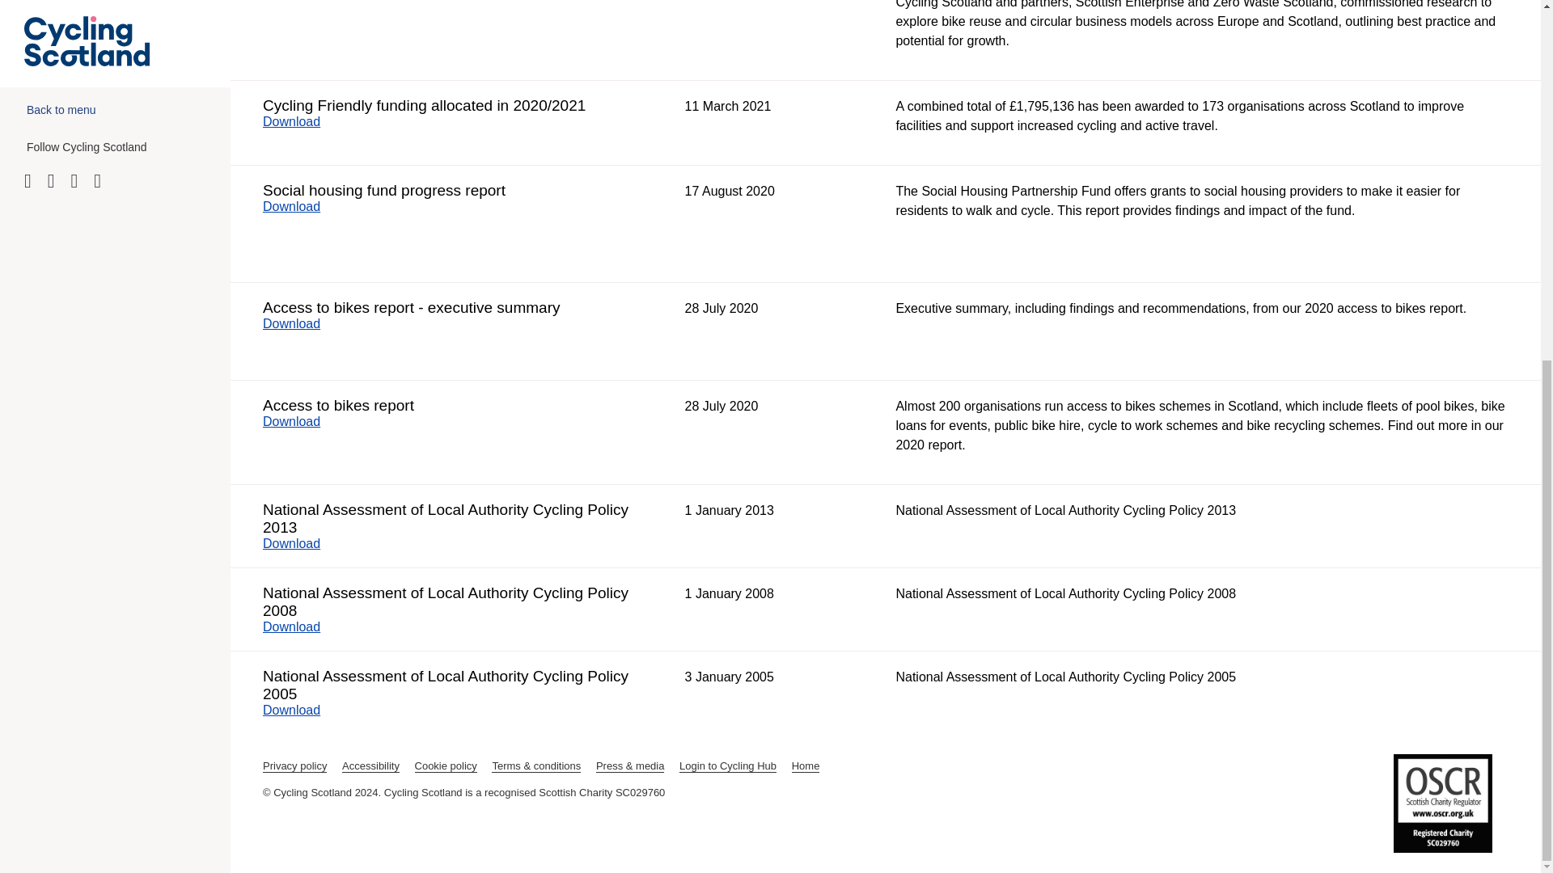 The height and width of the screenshot is (873, 1553). Describe the element at coordinates (299, 710) in the screenshot. I see `Download` at that location.